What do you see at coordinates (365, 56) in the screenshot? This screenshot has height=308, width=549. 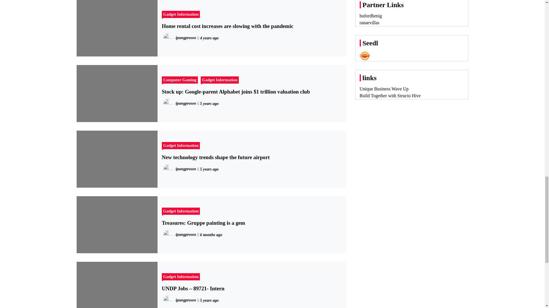 I see `Seedbacklink` at bounding box center [365, 56].